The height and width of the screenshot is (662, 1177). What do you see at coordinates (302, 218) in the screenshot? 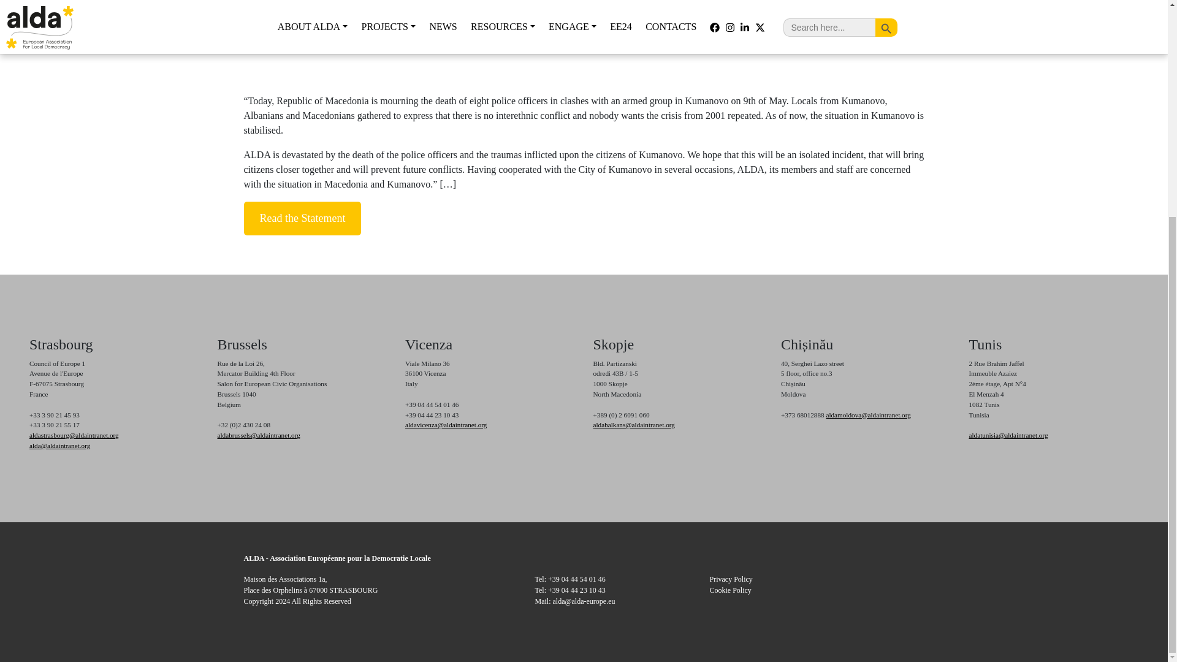
I see `Read the Statement` at bounding box center [302, 218].